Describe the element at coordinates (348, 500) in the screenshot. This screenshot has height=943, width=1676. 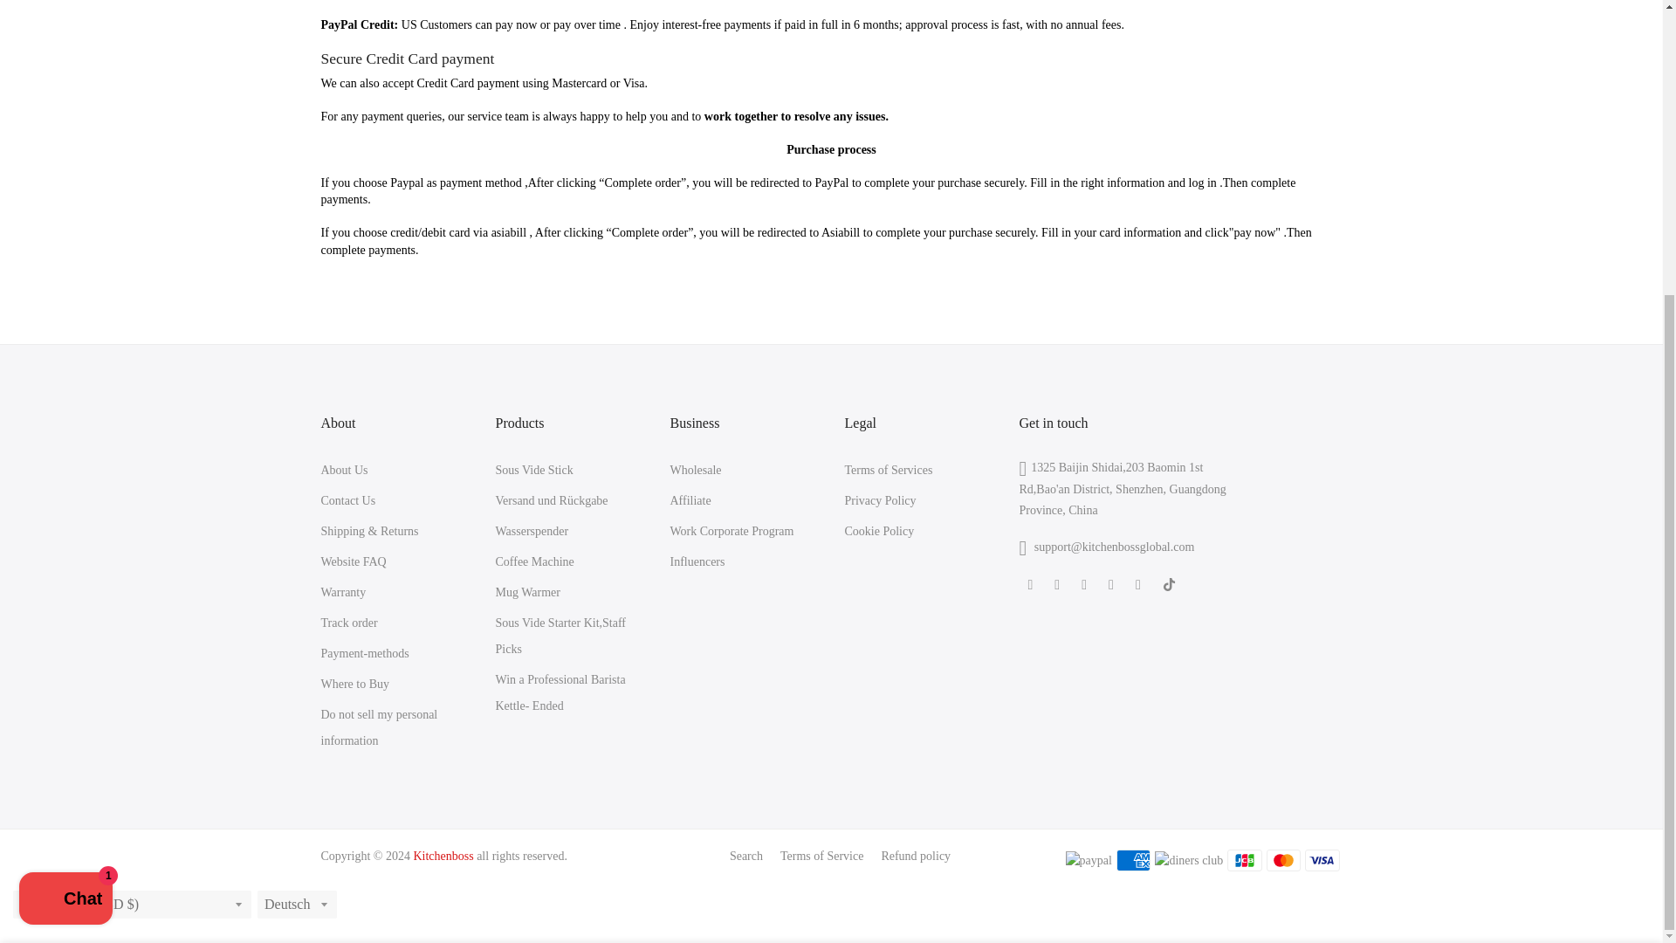
I see `Contact Us` at that location.